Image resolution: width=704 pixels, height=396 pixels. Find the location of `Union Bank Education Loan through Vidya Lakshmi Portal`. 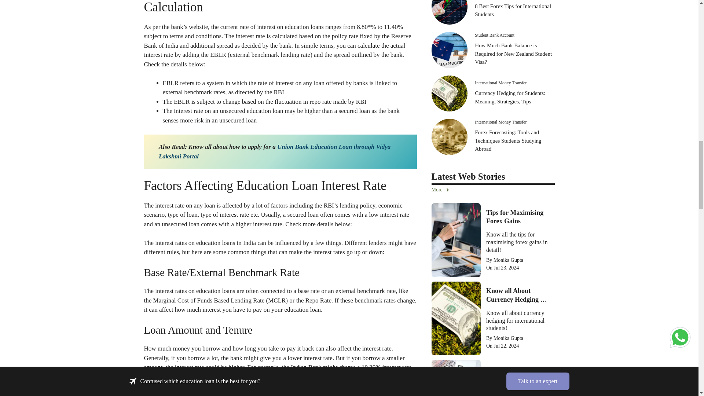

Union Bank Education Loan through Vidya Lakshmi Portal is located at coordinates (275, 151).